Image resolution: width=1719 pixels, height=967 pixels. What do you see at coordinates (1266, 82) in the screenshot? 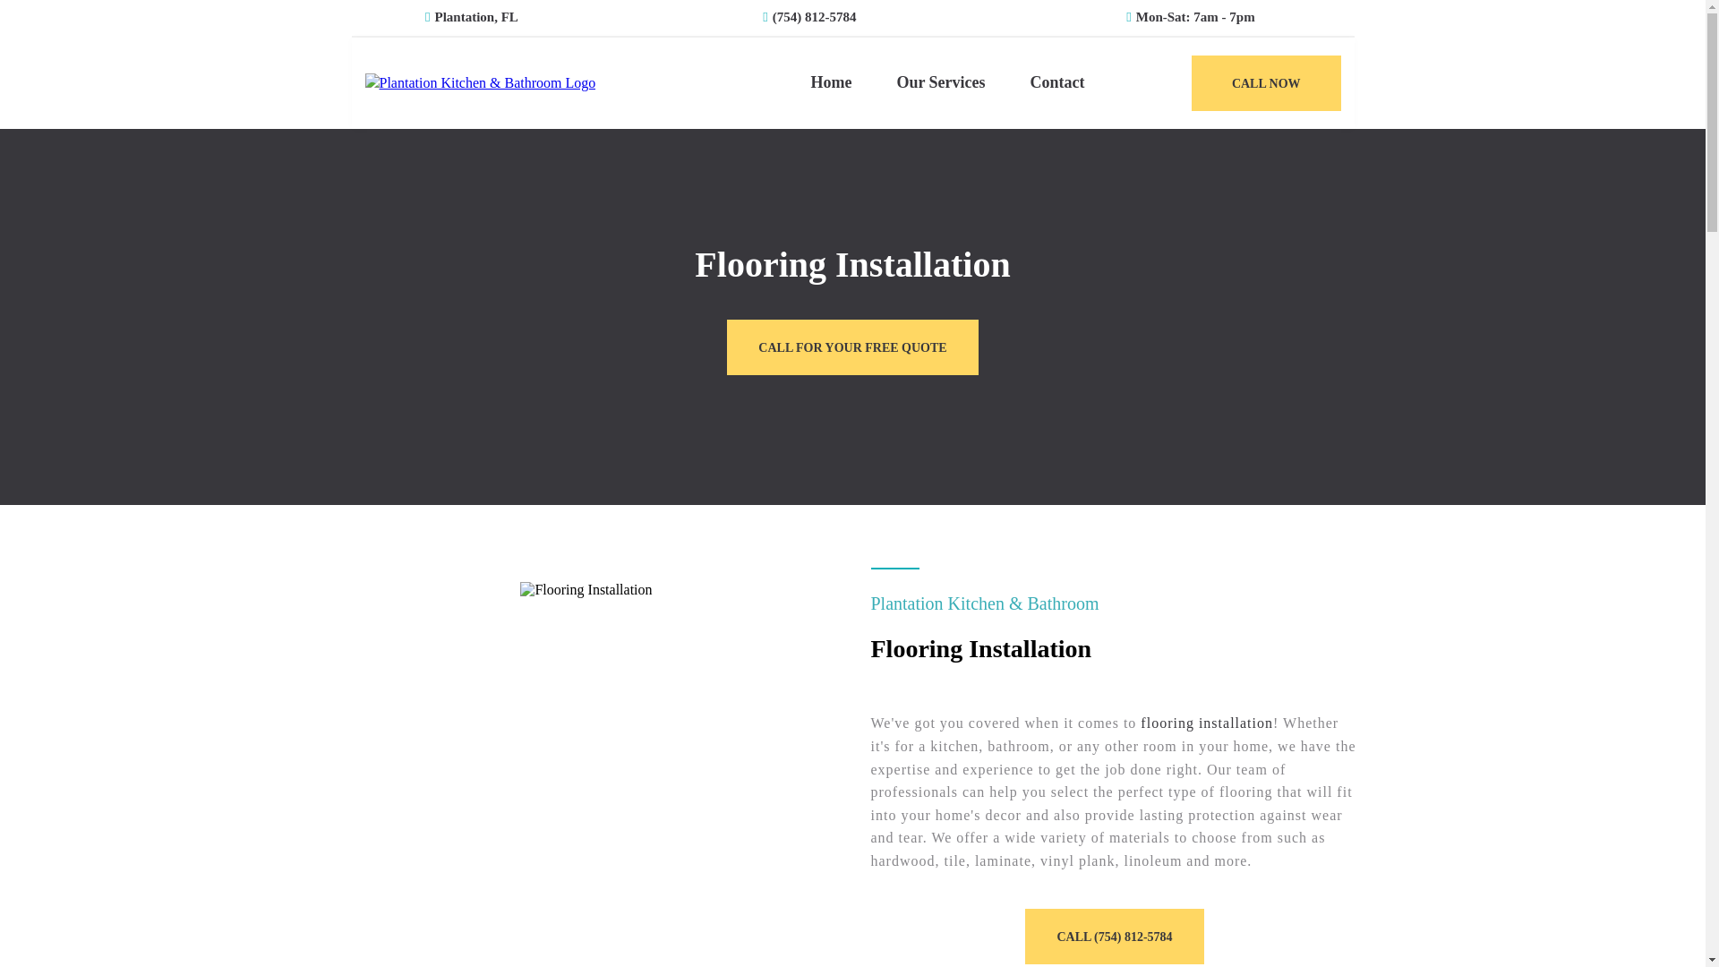
I see `CALL NOW` at bounding box center [1266, 82].